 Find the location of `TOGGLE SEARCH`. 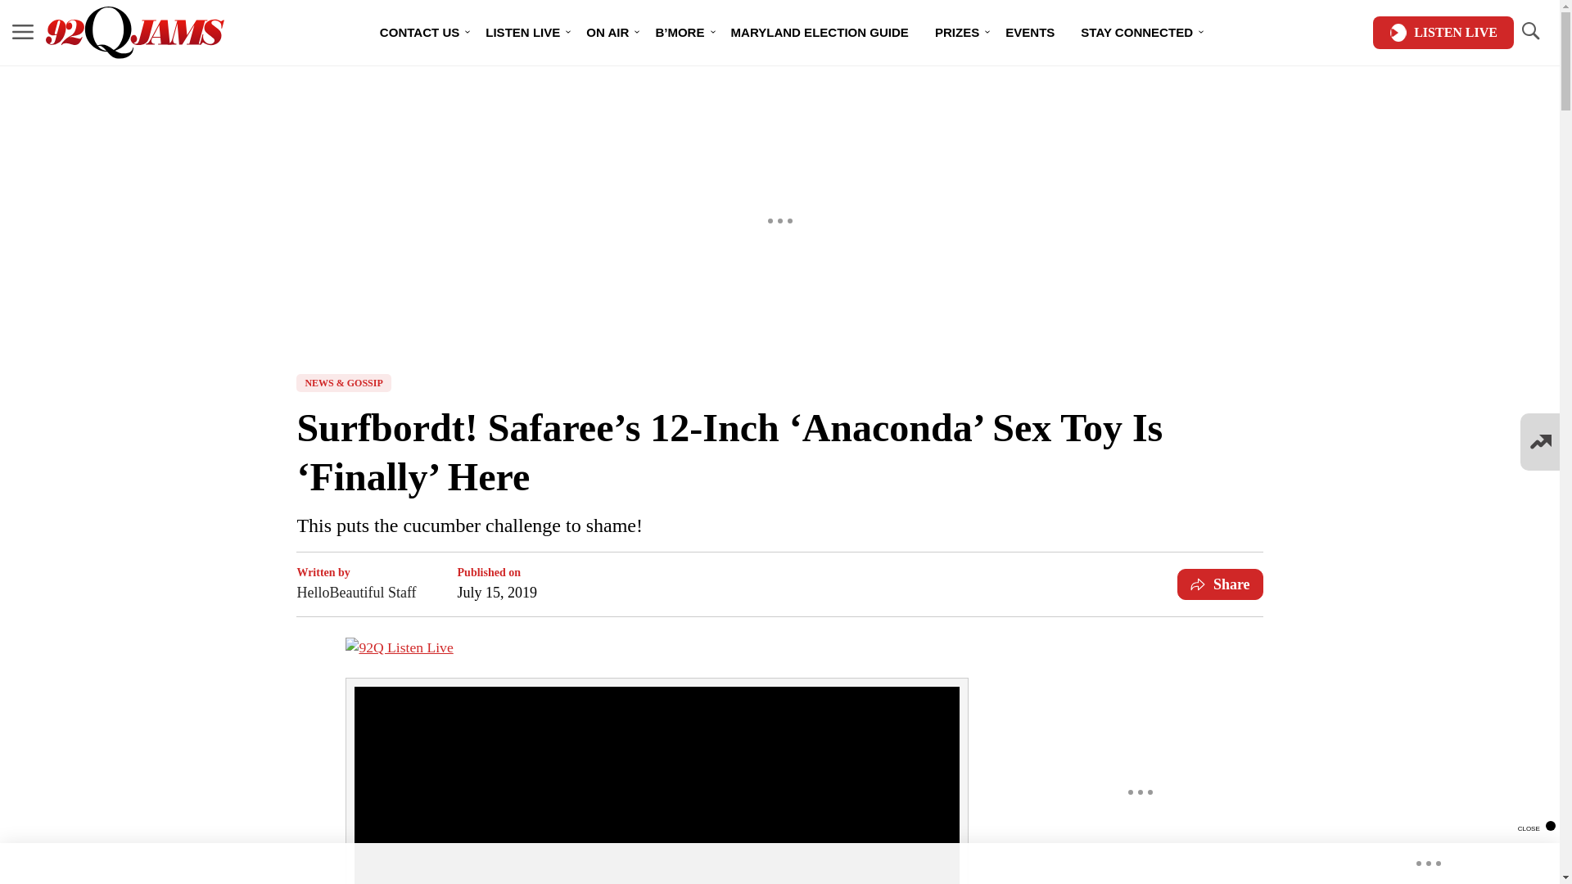

TOGGLE SEARCH is located at coordinates (1529, 31).